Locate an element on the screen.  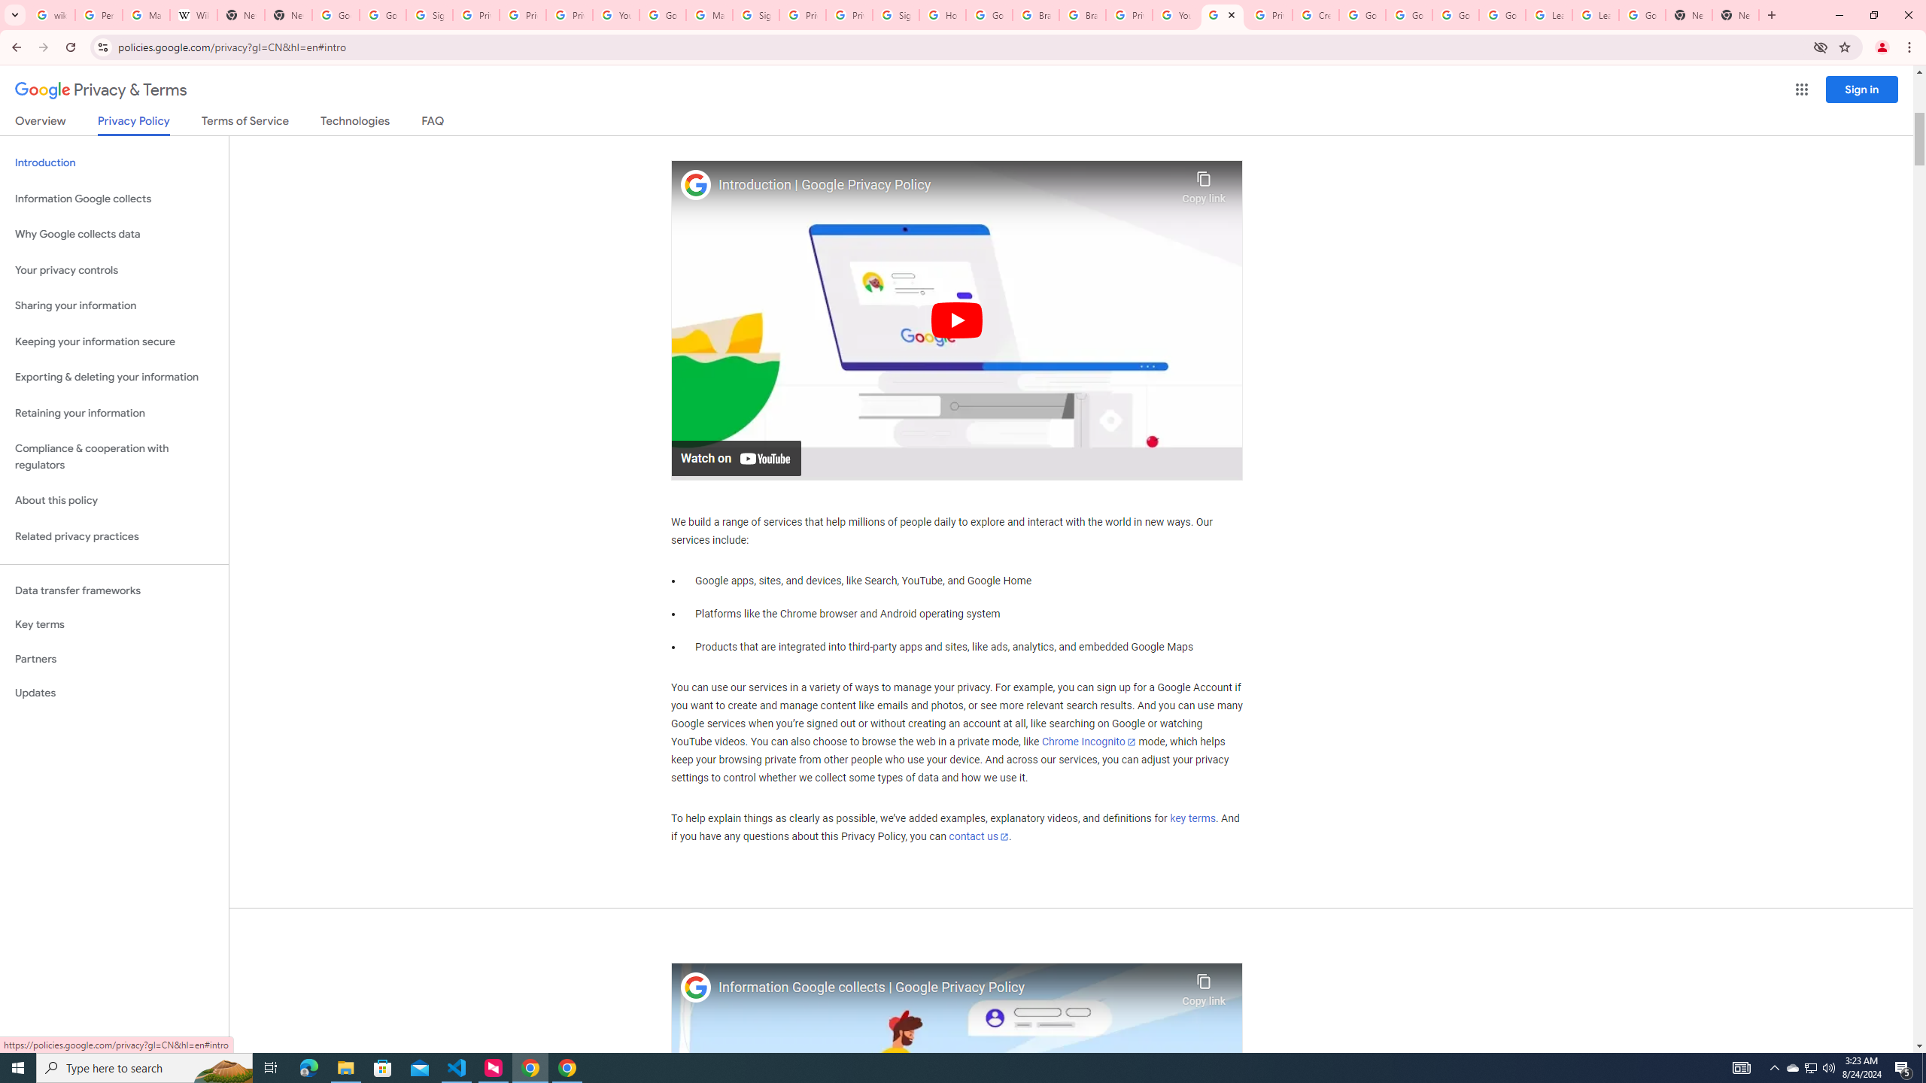
Google Account Help is located at coordinates (664, 15).